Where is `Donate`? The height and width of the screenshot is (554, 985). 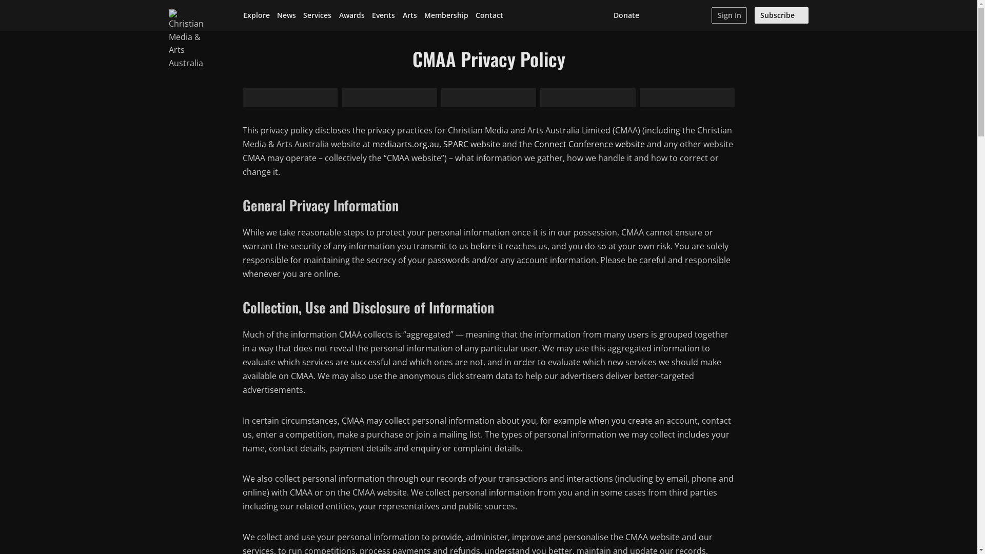
Donate is located at coordinates (626, 15).